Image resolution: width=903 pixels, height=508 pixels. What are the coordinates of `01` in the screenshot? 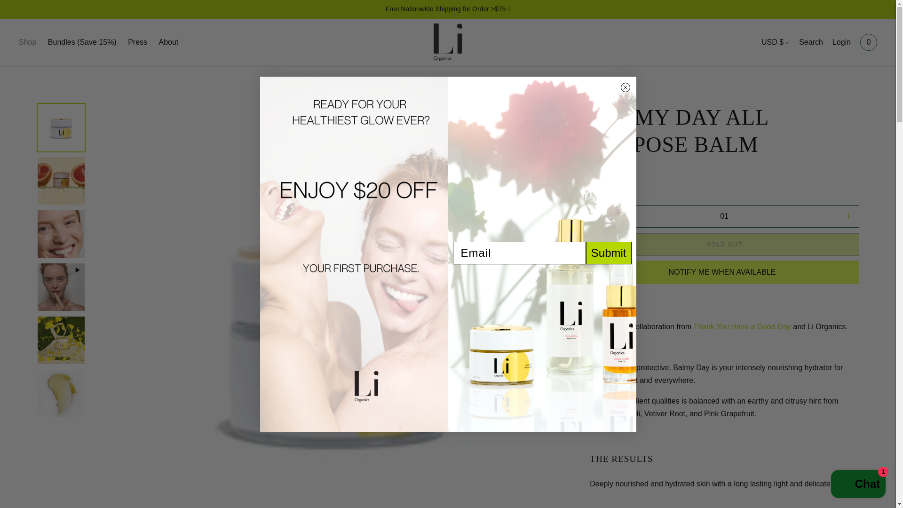 It's located at (724, 216).